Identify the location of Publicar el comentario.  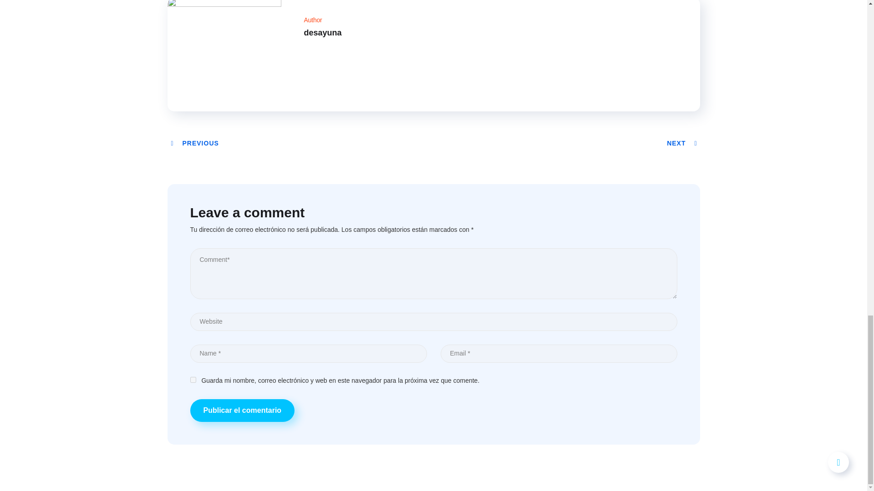
(243, 410).